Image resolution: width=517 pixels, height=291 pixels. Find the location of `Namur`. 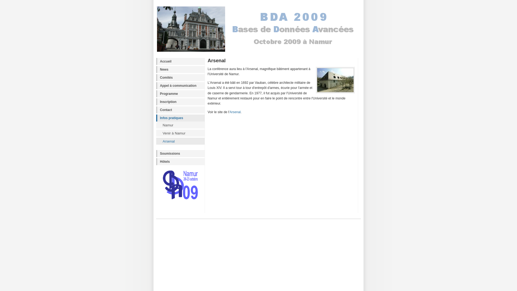

Namur is located at coordinates (180, 125).